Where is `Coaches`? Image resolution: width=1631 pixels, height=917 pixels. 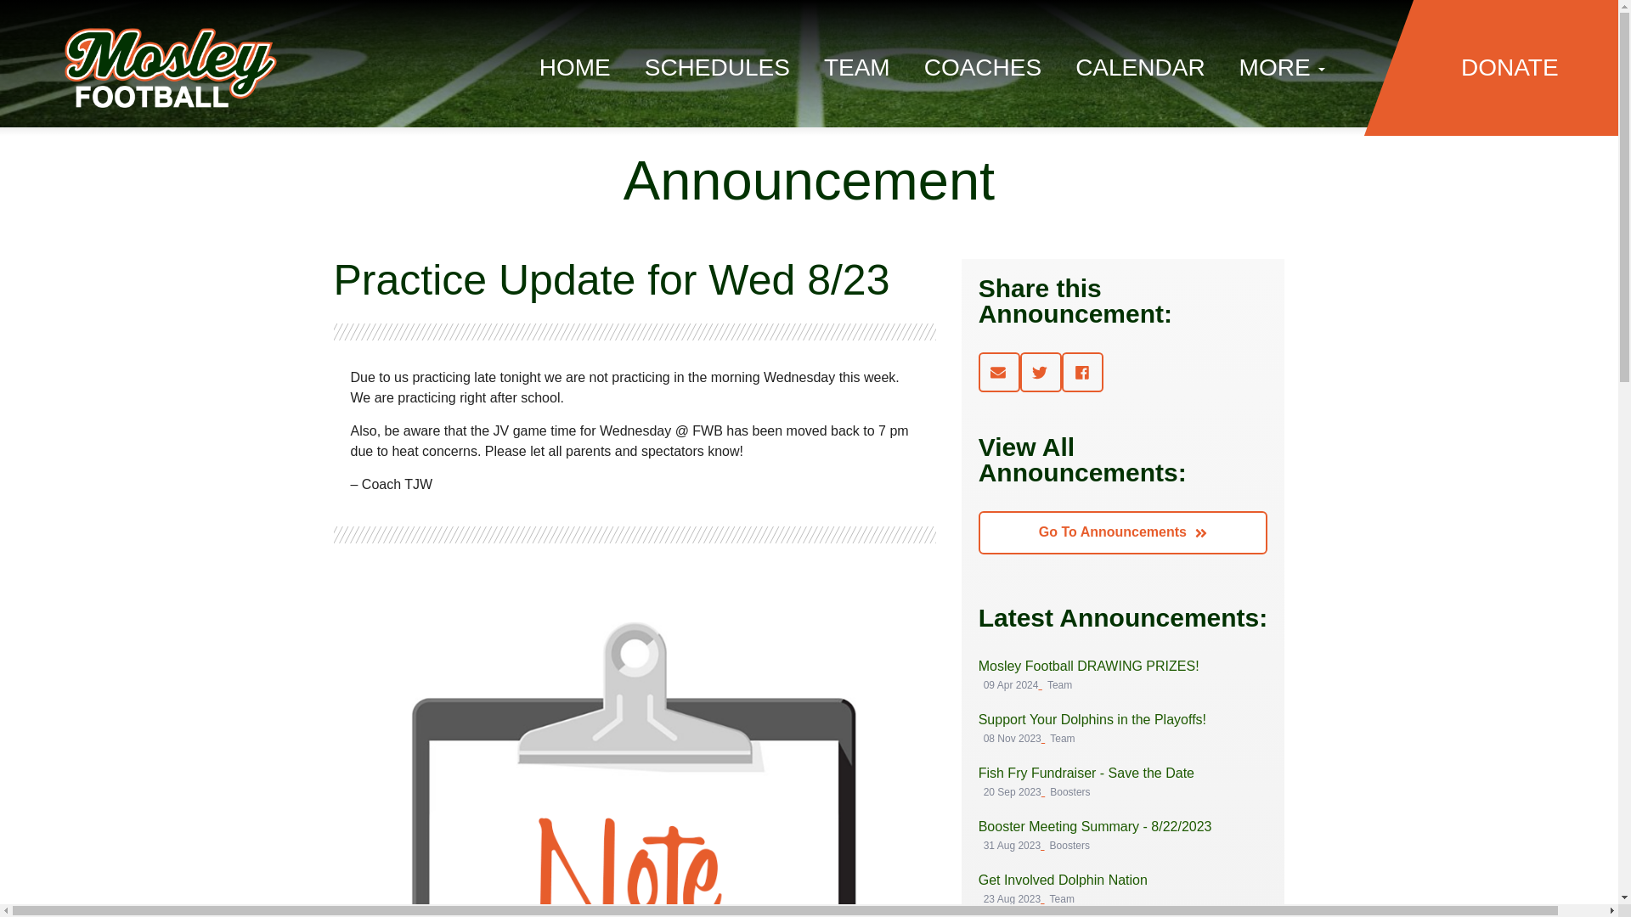
Coaches is located at coordinates (982, 68).